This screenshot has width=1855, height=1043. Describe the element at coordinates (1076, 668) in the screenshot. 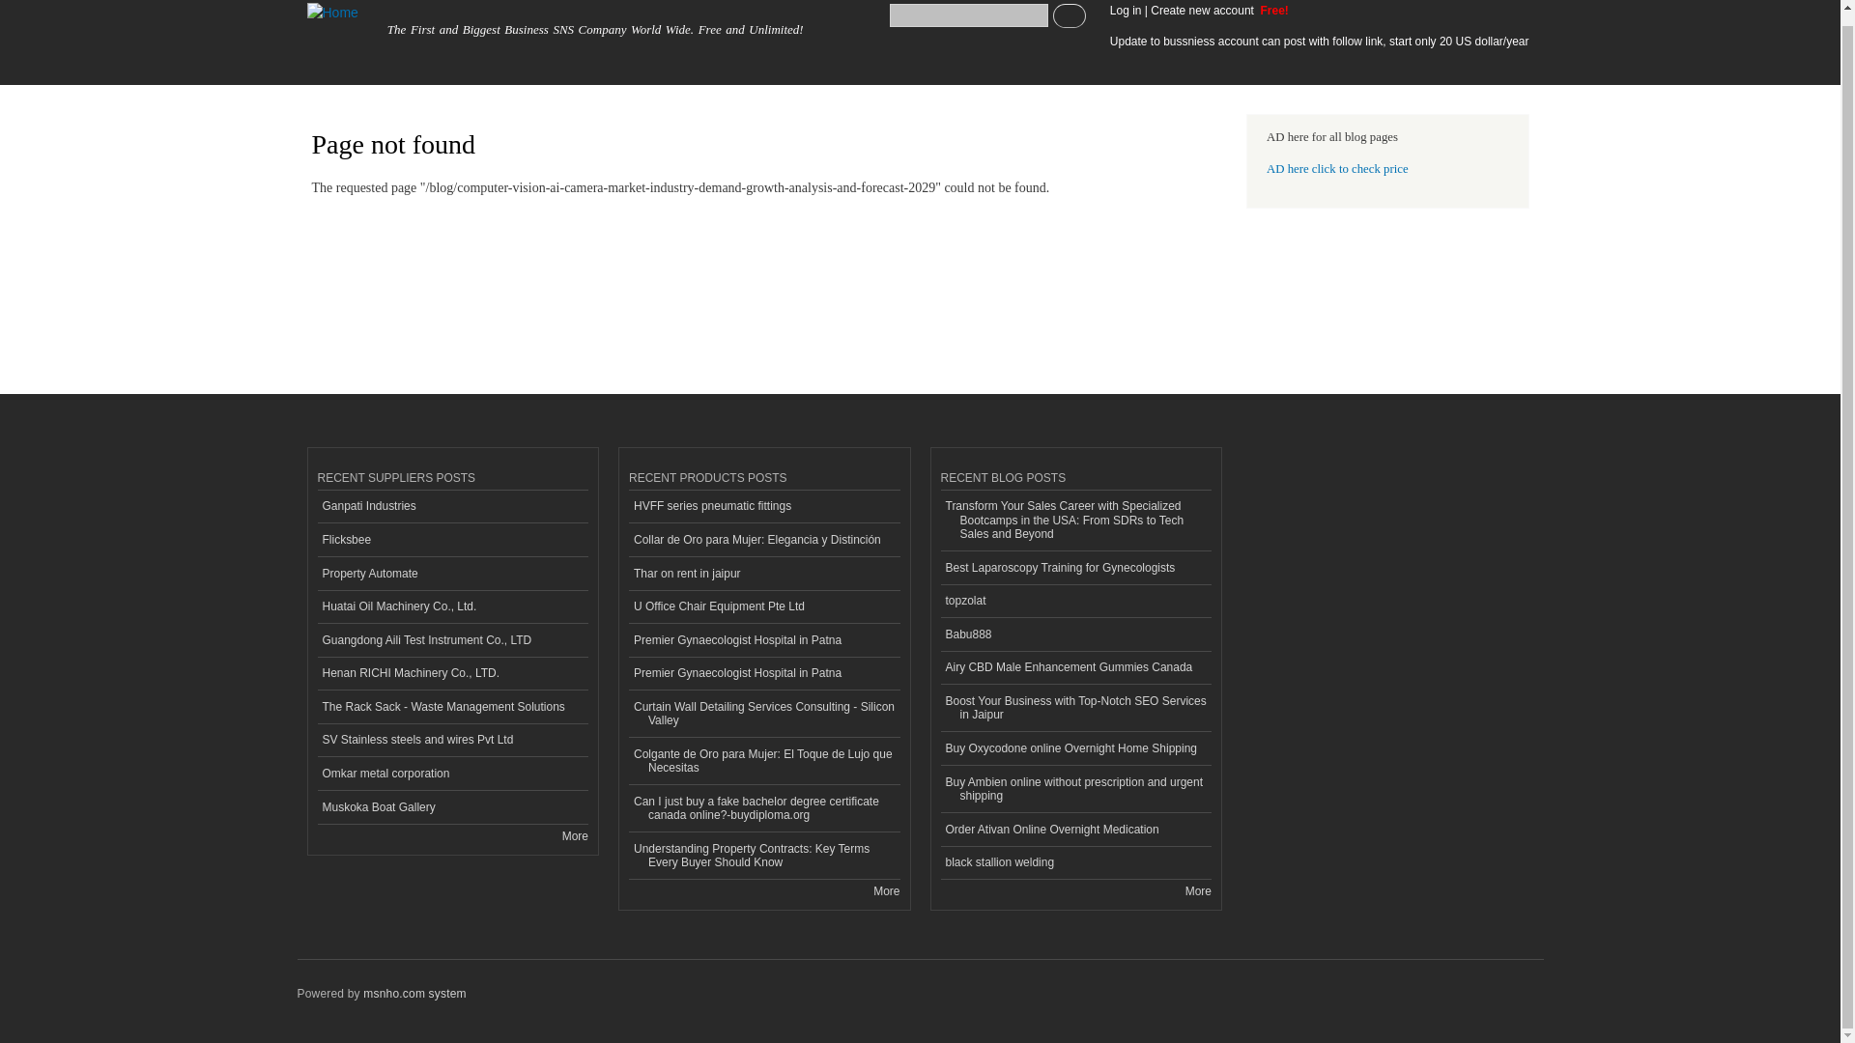

I see `Airy CBD Male Enhancement Gummies Canada` at that location.